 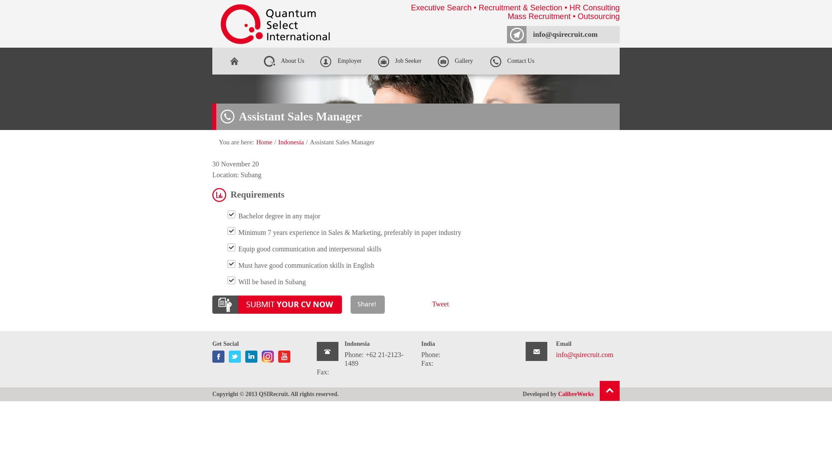 I want to click on youtube, so click(x=284, y=354).